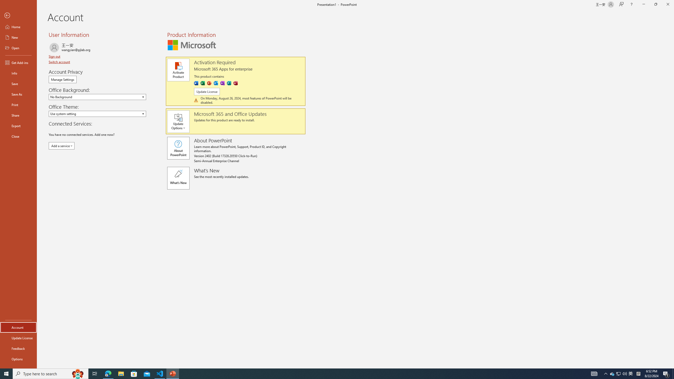  What do you see at coordinates (209, 83) in the screenshot?
I see `PowerPoint` at bounding box center [209, 83].